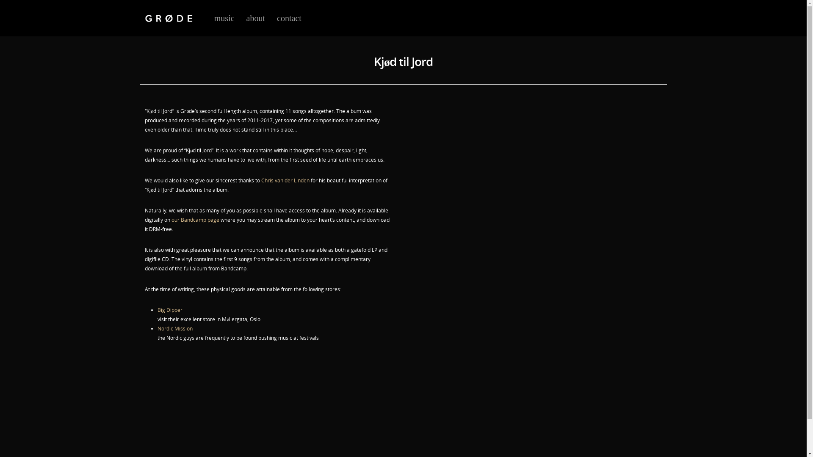  I want to click on our Bandcamp page, so click(196, 220).